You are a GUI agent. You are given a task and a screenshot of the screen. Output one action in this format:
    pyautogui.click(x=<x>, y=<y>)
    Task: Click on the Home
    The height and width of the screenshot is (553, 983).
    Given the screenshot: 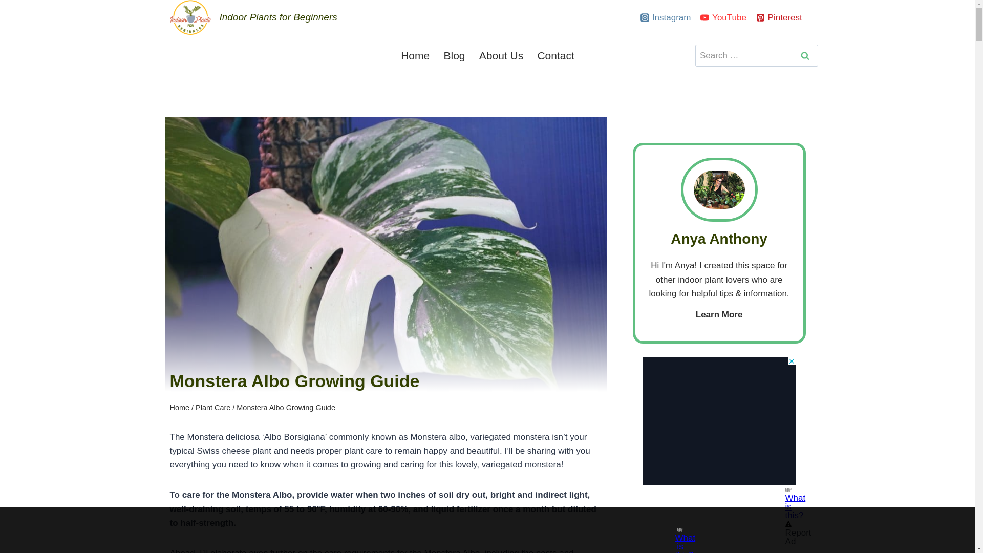 What is the action you would take?
    pyautogui.click(x=180, y=408)
    